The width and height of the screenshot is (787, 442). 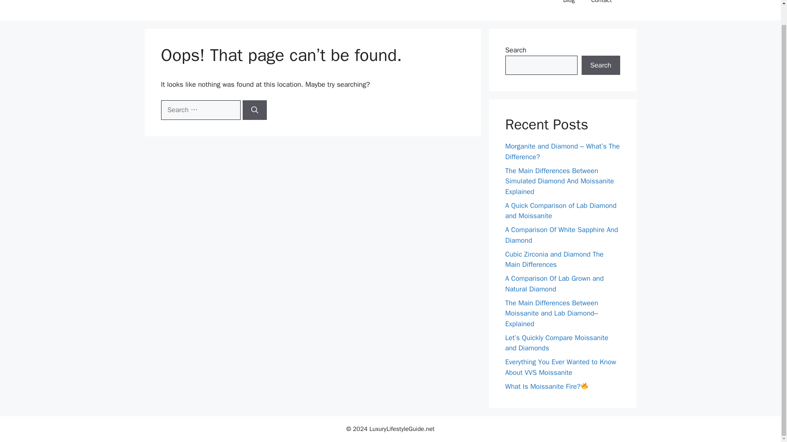 I want to click on A Comparison Of Lab Grown and Natural Diamond, so click(x=554, y=284).